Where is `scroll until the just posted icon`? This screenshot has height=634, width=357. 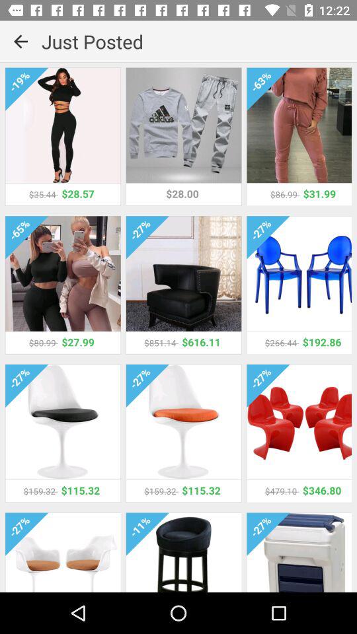
scroll until the just posted icon is located at coordinates (200, 41).